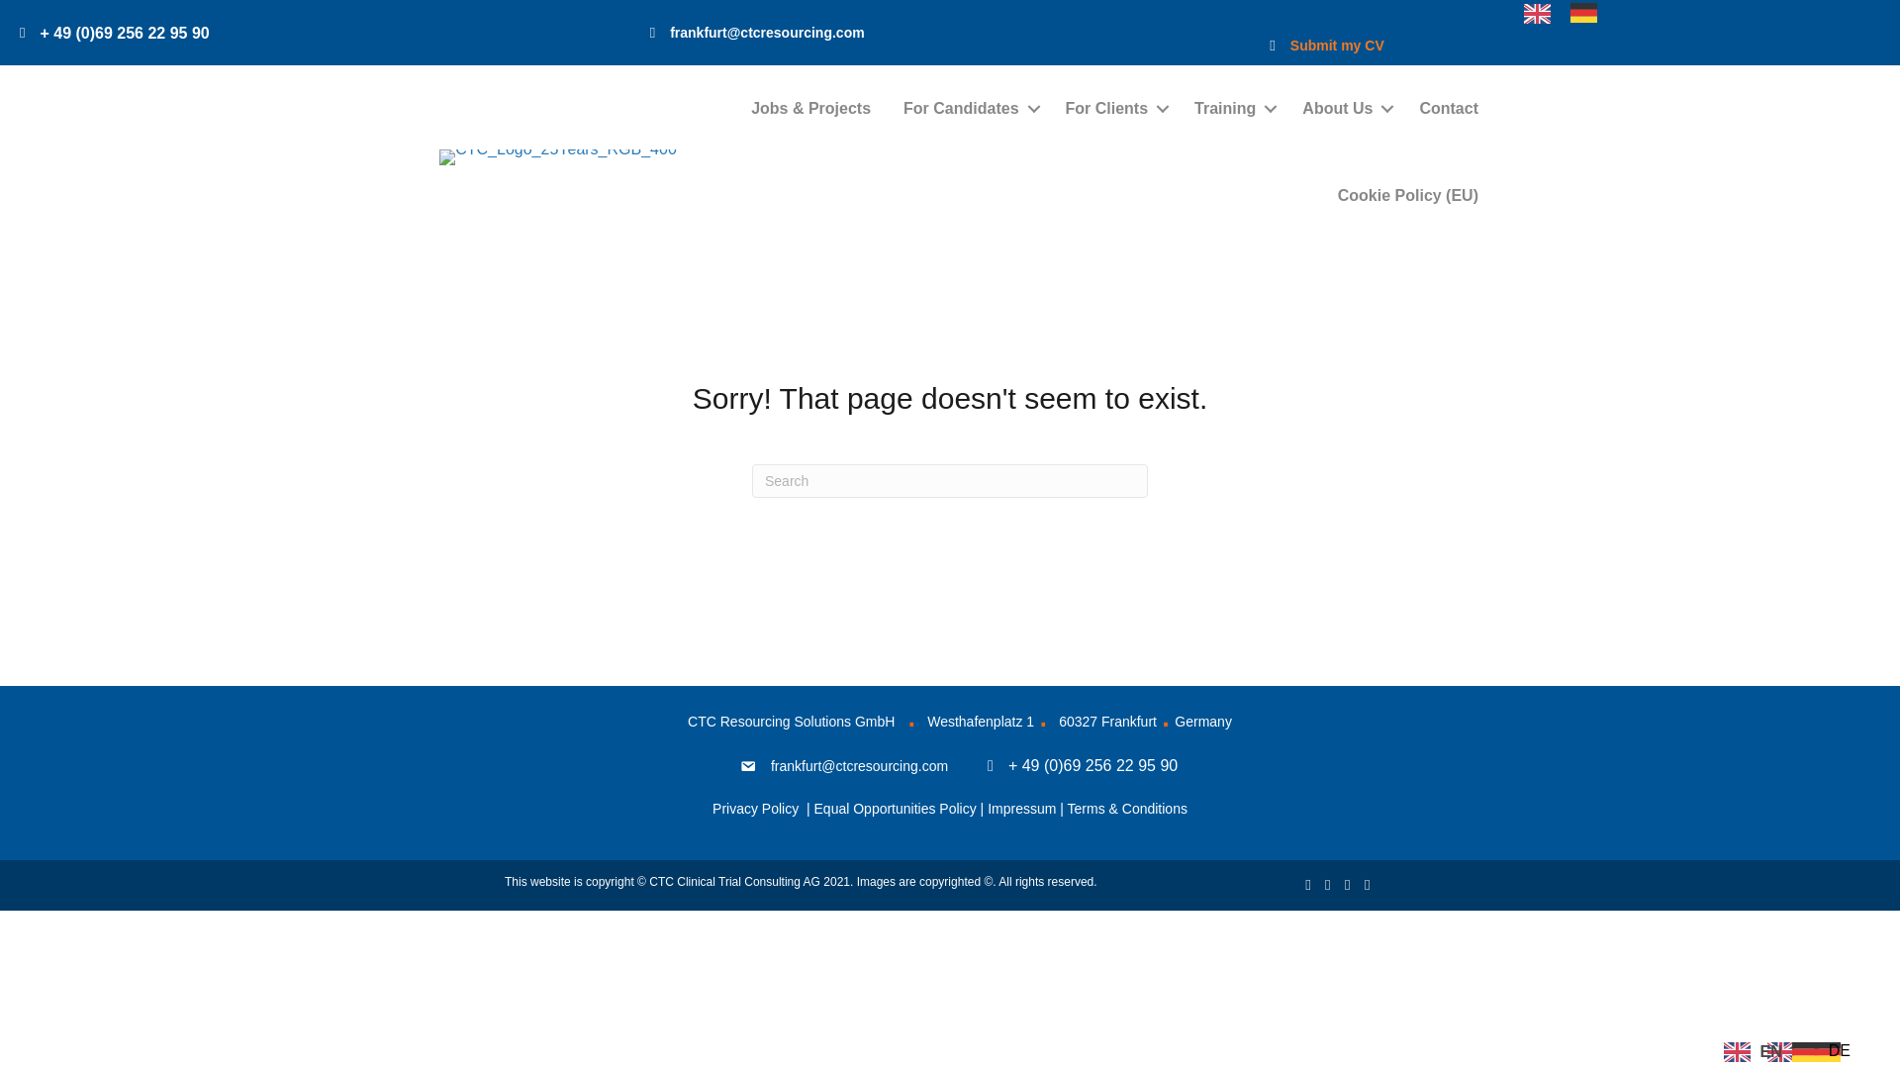 Image resolution: width=1900 pixels, height=1069 pixels. Describe the element at coordinates (1449, 109) in the screenshot. I see `Contact` at that location.